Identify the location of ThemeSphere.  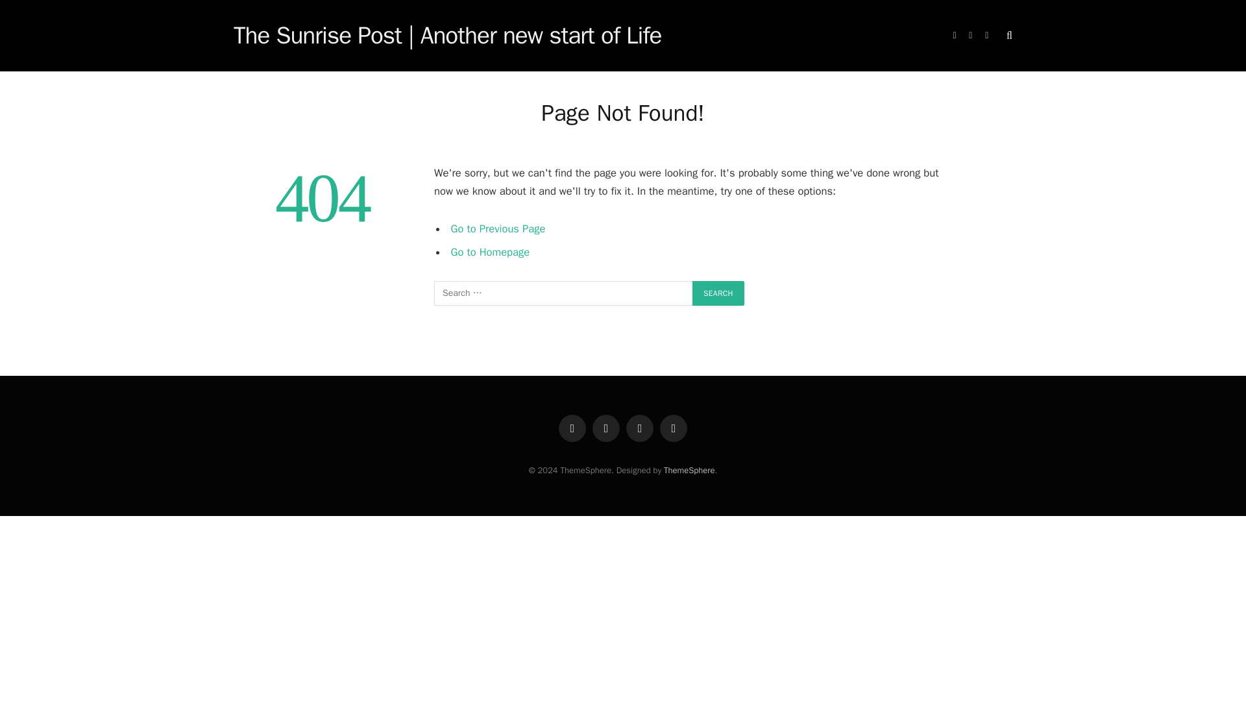
(689, 470).